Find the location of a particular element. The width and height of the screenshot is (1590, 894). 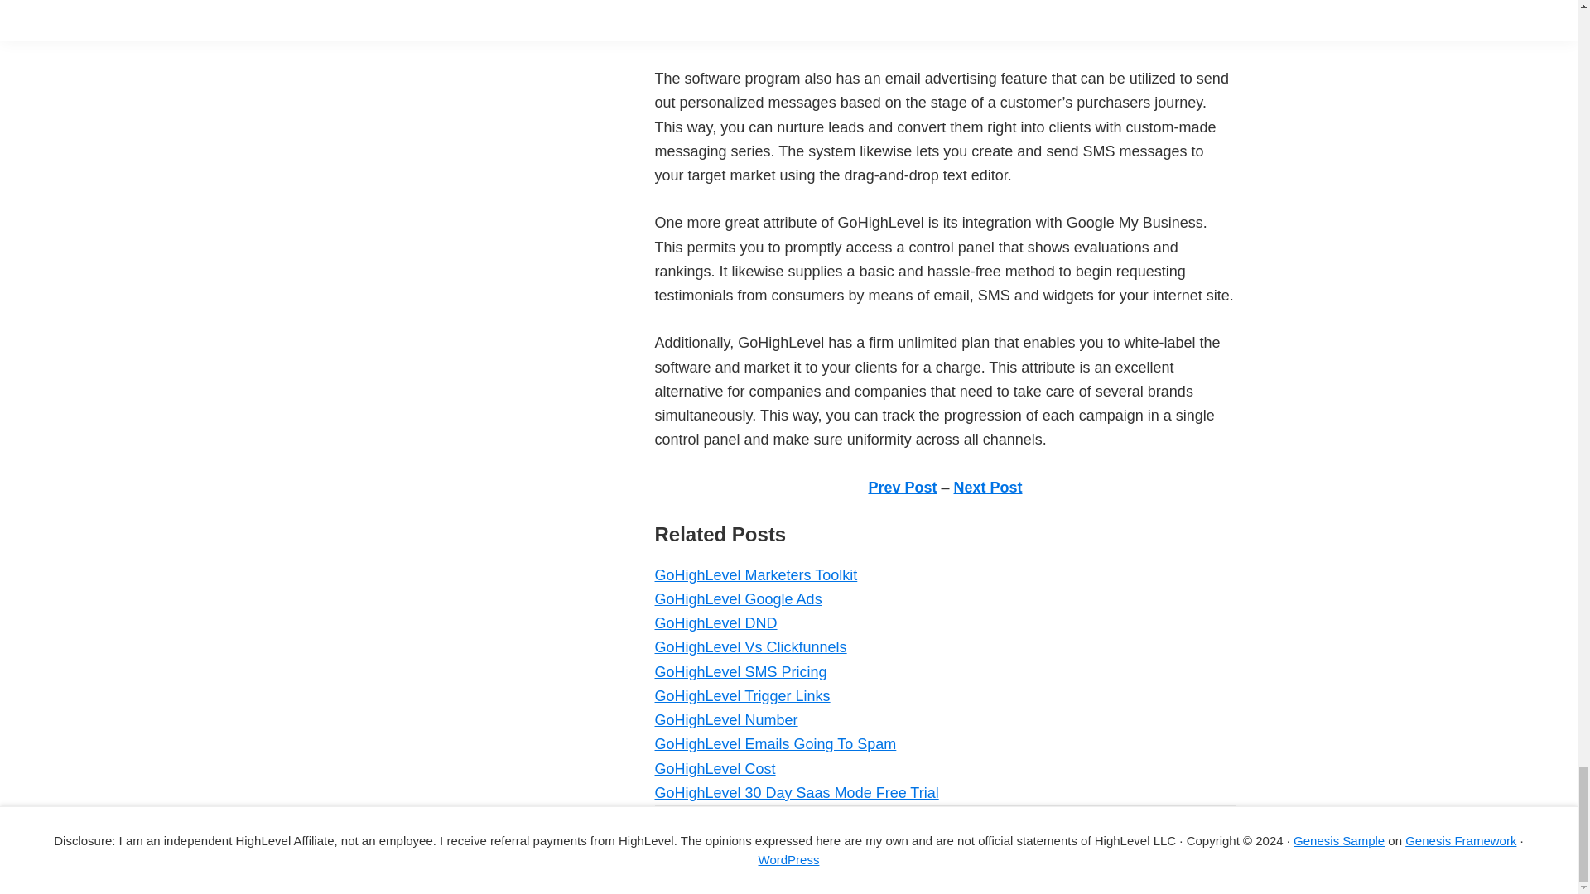

GoHighLevel Vs Clickfunnels is located at coordinates (749, 647).